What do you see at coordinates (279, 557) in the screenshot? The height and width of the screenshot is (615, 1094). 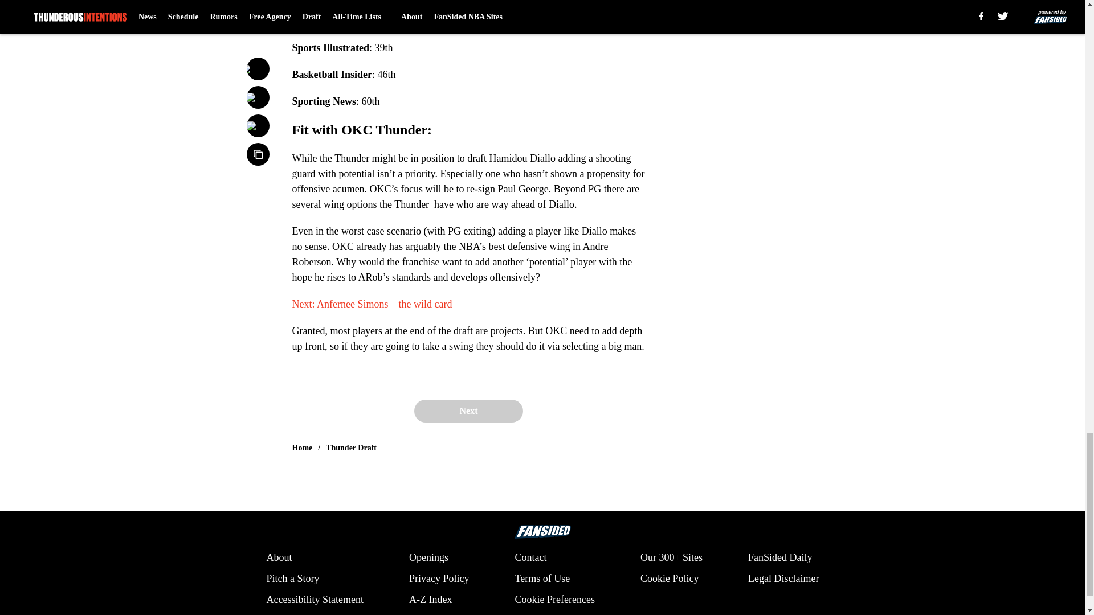 I see `About` at bounding box center [279, 557].